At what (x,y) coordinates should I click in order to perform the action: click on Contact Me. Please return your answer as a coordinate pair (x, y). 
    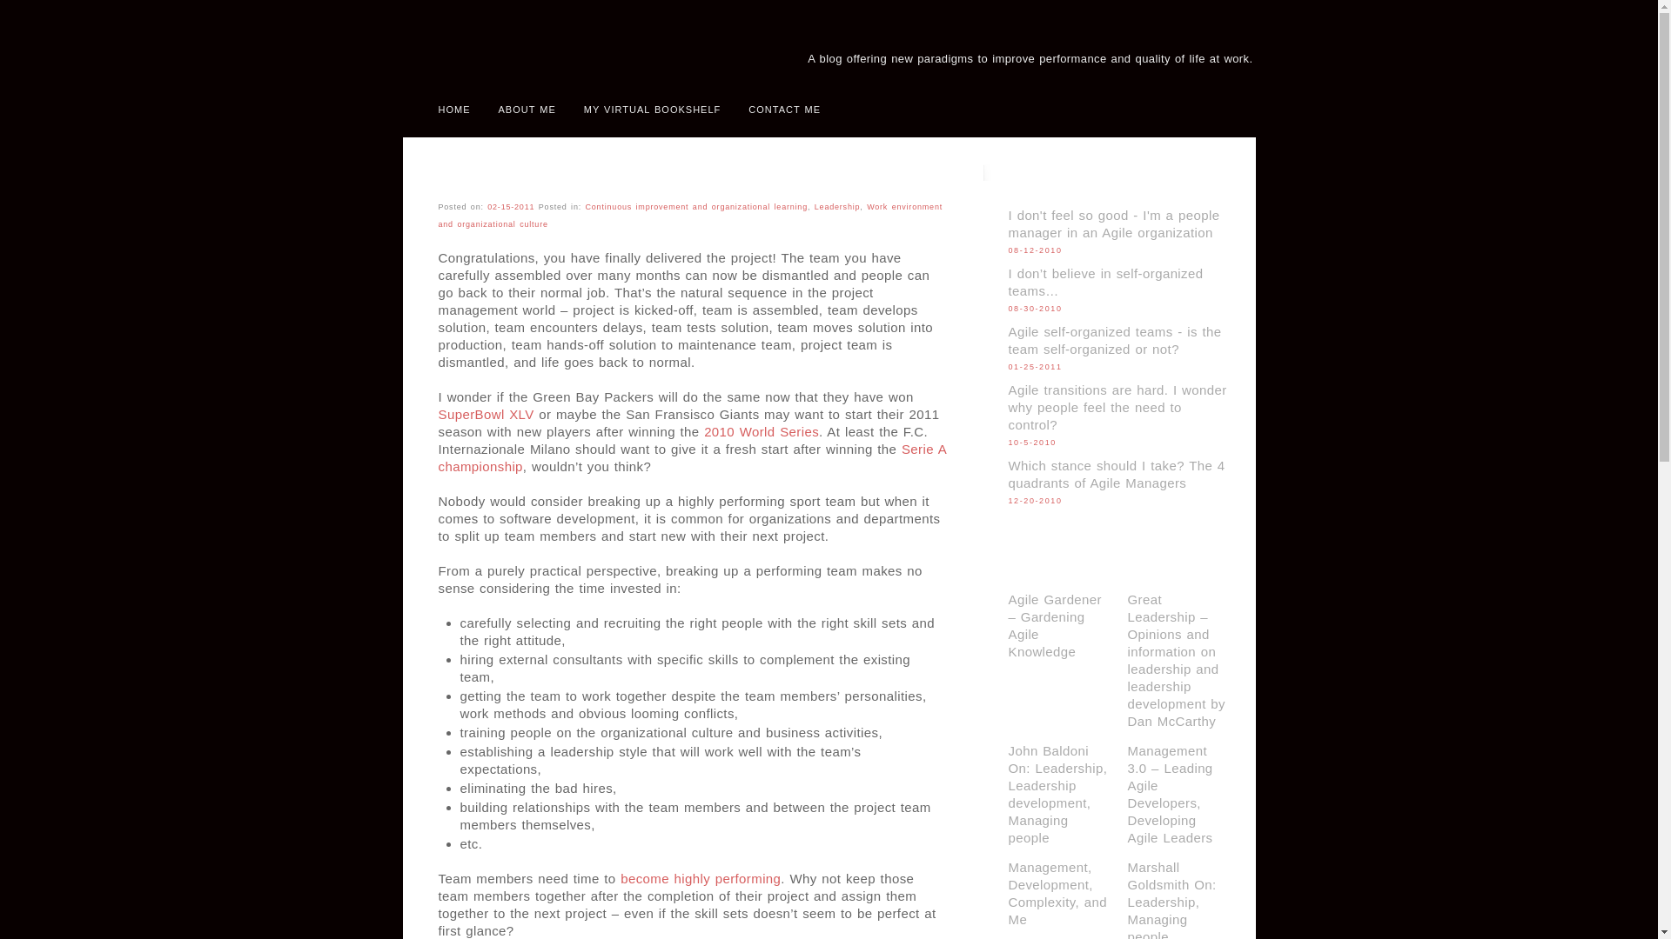
    Looking at the image, I should click on (784, 111).